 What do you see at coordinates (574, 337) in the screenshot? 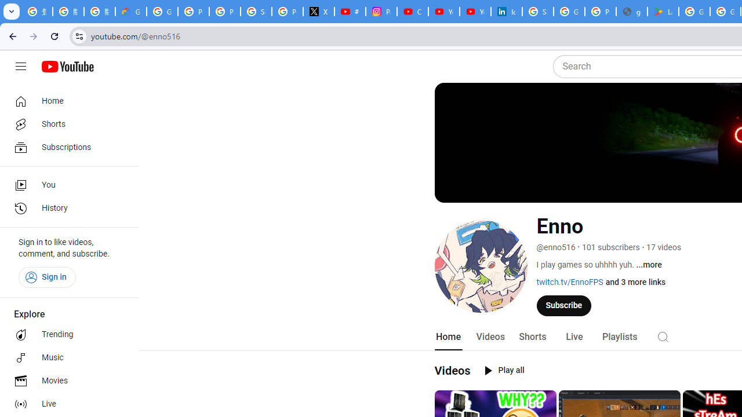
I see `Live` at bounding box center [574, 337].